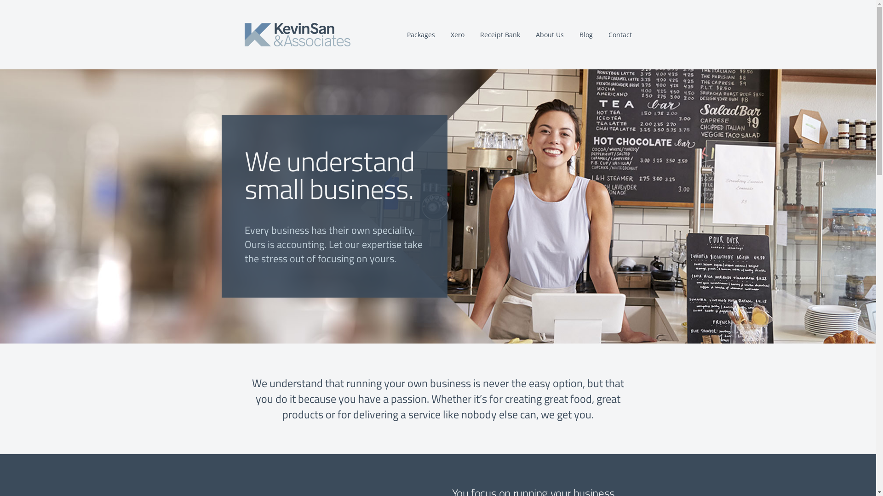 The width and height of the screenshot is (883, 496). What do you see at coordinates (586, 35) in the screenshot?
I see `Blog` at bounding box center [586, 35].